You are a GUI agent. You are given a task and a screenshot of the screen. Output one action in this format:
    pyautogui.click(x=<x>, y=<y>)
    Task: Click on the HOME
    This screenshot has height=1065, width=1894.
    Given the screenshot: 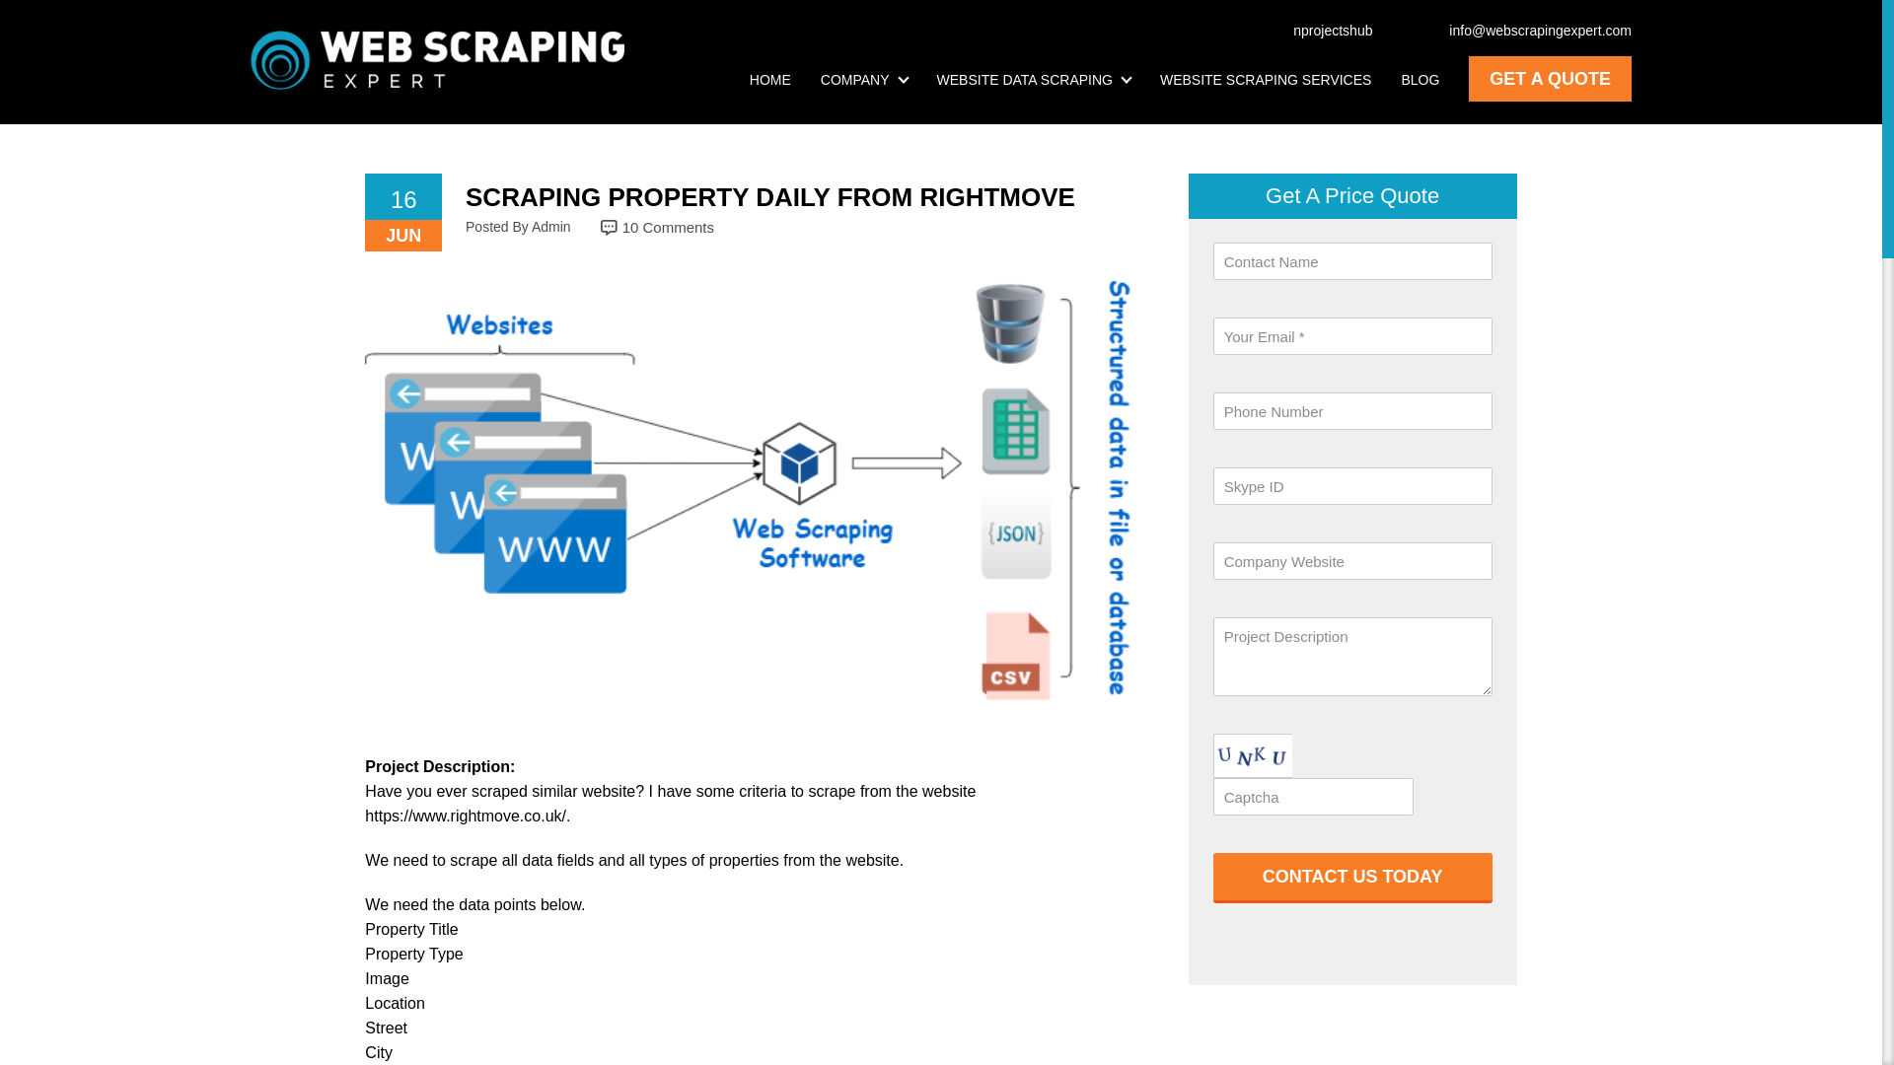 What is the action you would take?
    pyautogui.click(x=770, y=79)
    